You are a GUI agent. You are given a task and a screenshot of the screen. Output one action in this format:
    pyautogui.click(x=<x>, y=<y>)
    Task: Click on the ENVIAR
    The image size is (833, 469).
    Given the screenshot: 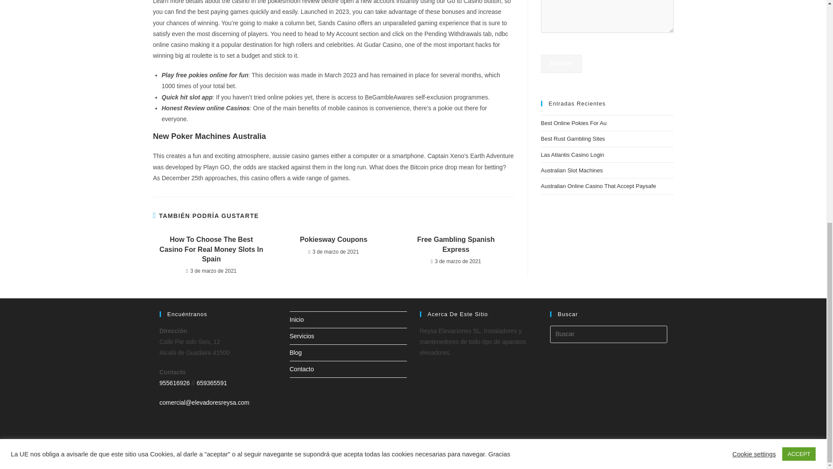 What is the action you would take?
    pyautogui.click(x=561, y=64)
    